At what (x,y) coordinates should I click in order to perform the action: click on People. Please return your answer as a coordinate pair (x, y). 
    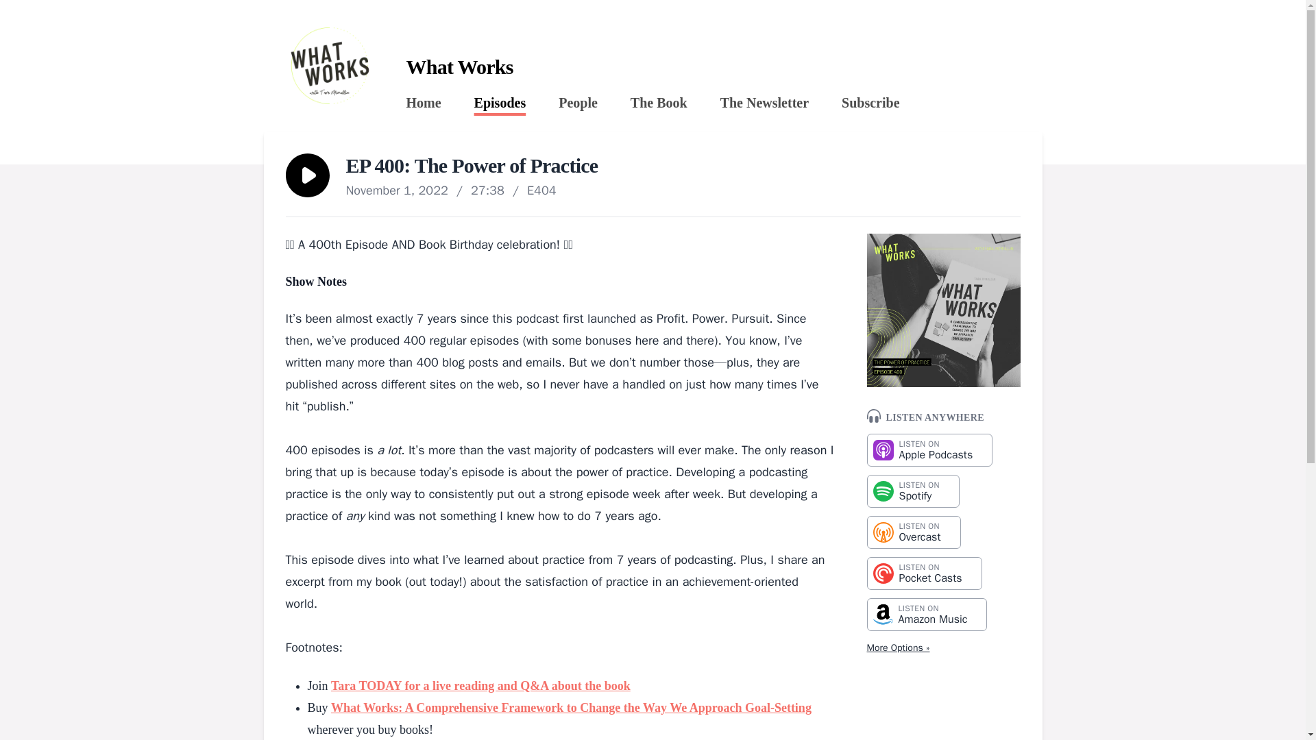
    Looking at the image, I should click on (577, 103).